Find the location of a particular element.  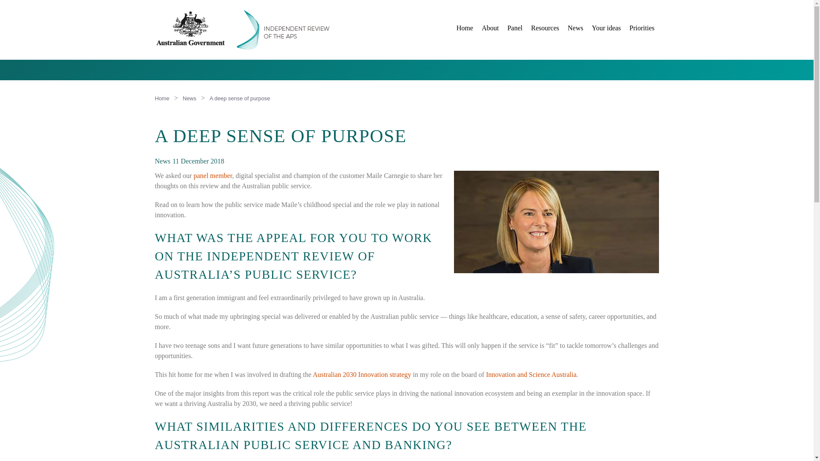

Innovation and Science Australia is located at coordinates (531, 374).